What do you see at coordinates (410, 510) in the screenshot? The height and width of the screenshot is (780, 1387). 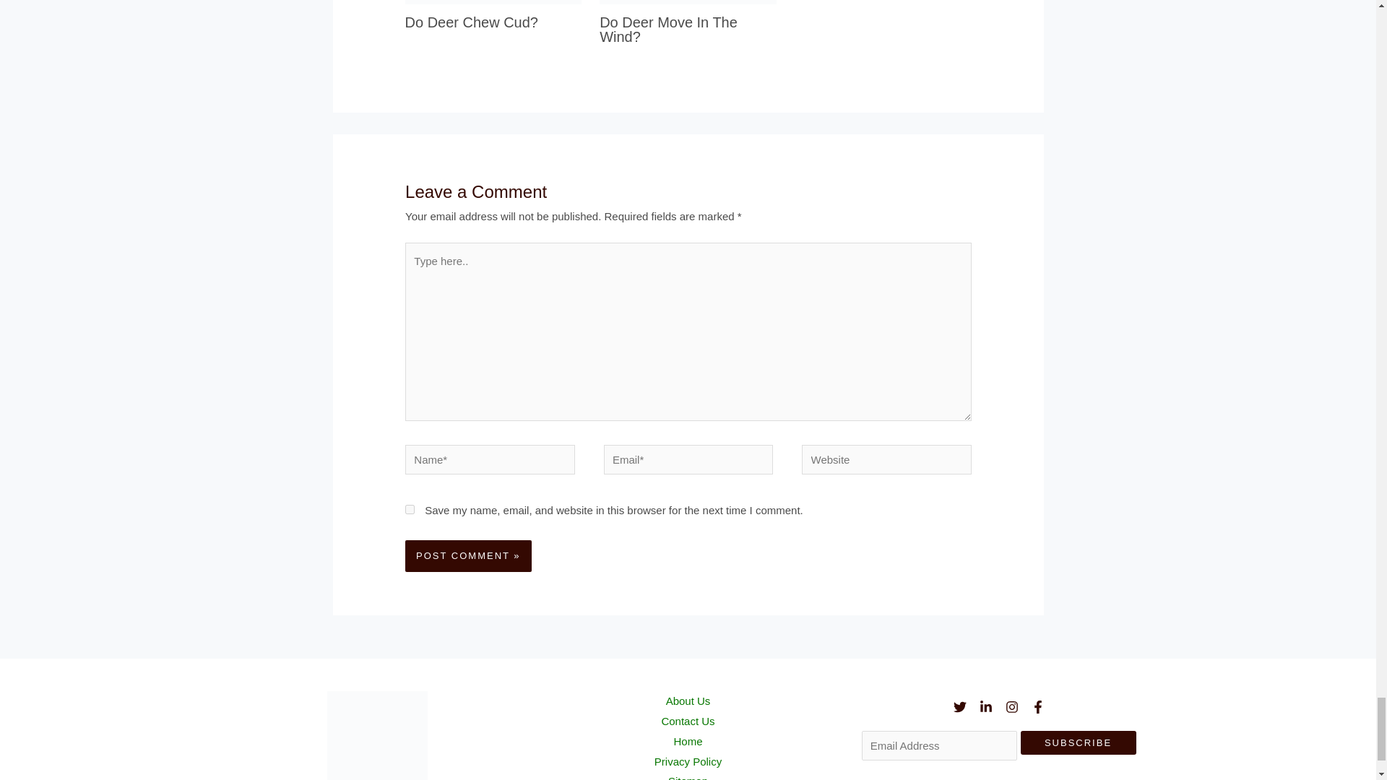 I see `yes` at bounding box center [410, 510].